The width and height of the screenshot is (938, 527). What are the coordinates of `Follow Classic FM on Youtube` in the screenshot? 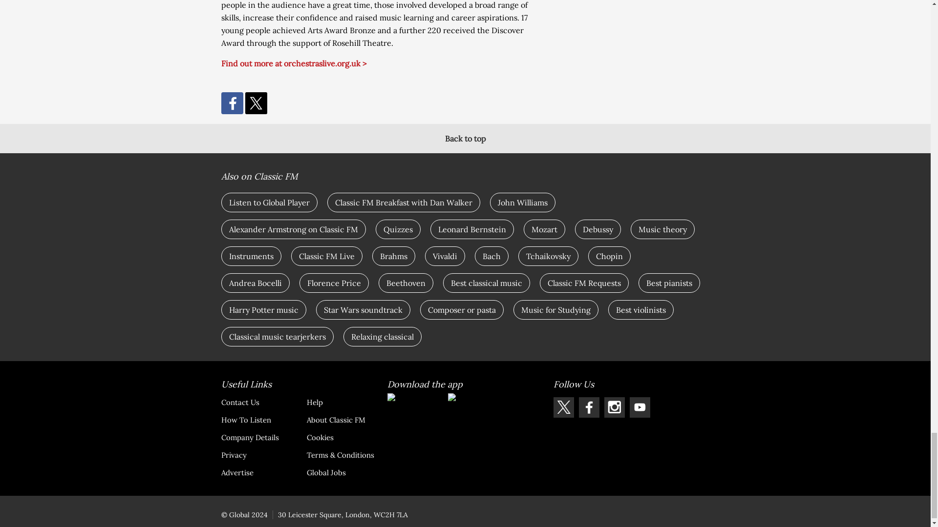 It's located at (640, 407).